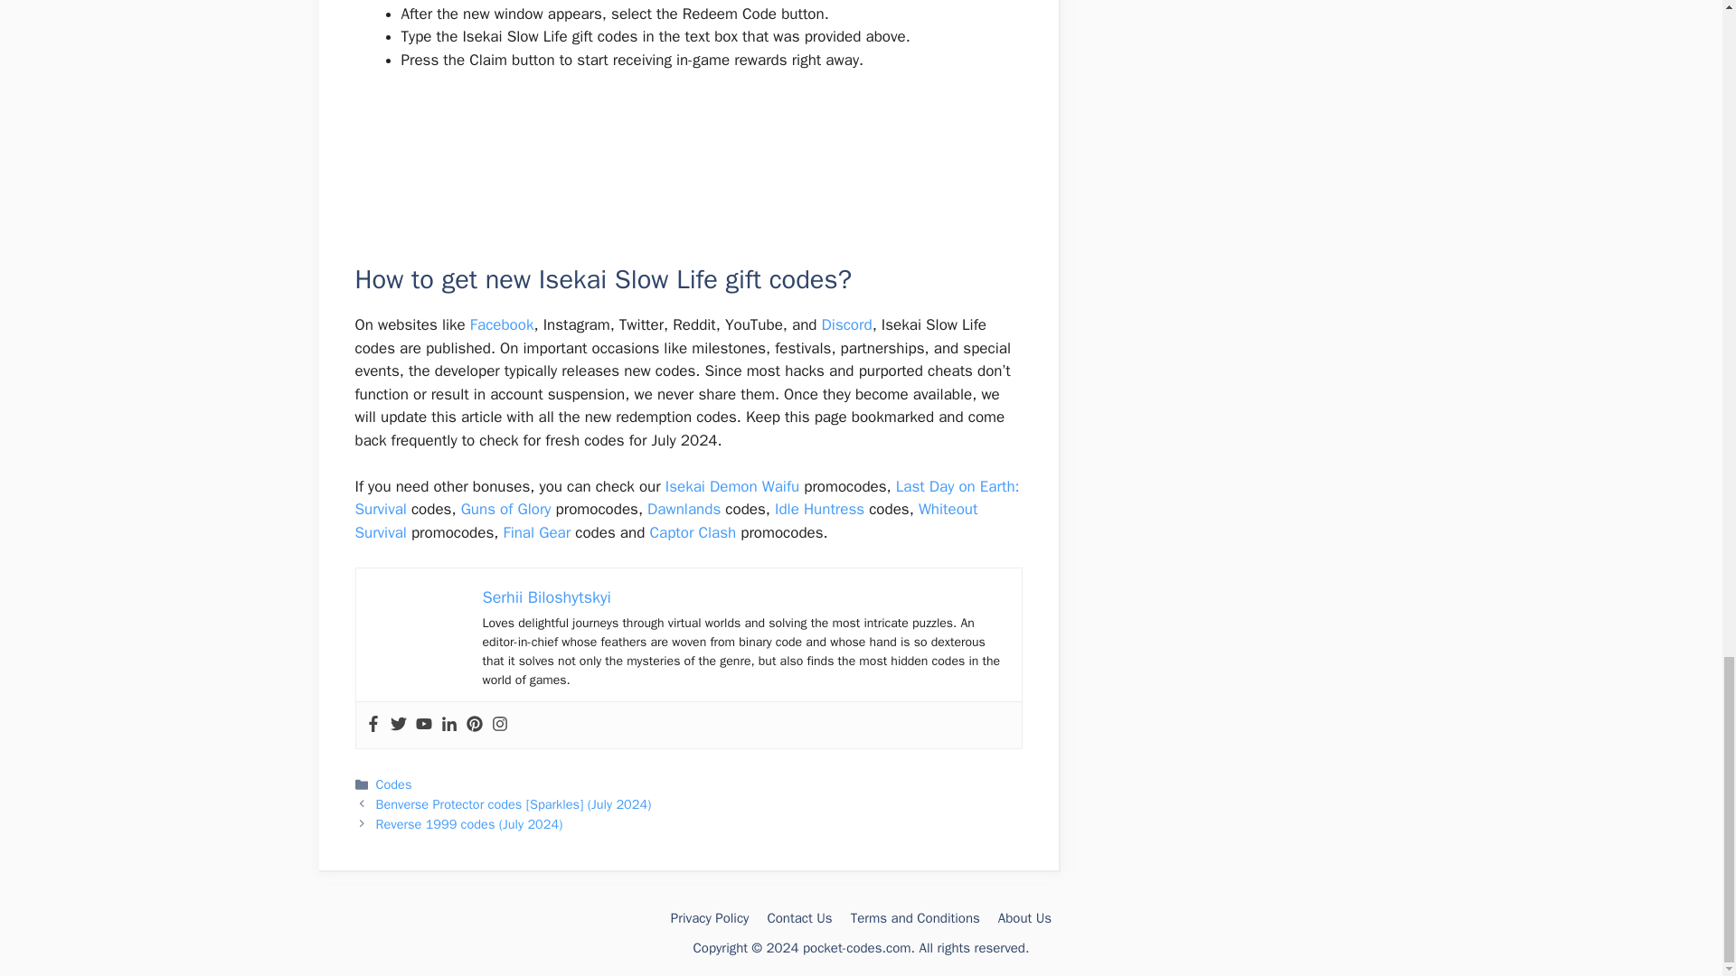 This screenshot has width=1736, height=976. Describe the element at coordinates (537, 532) in the screenshot. I see `Final Gear` at that location.